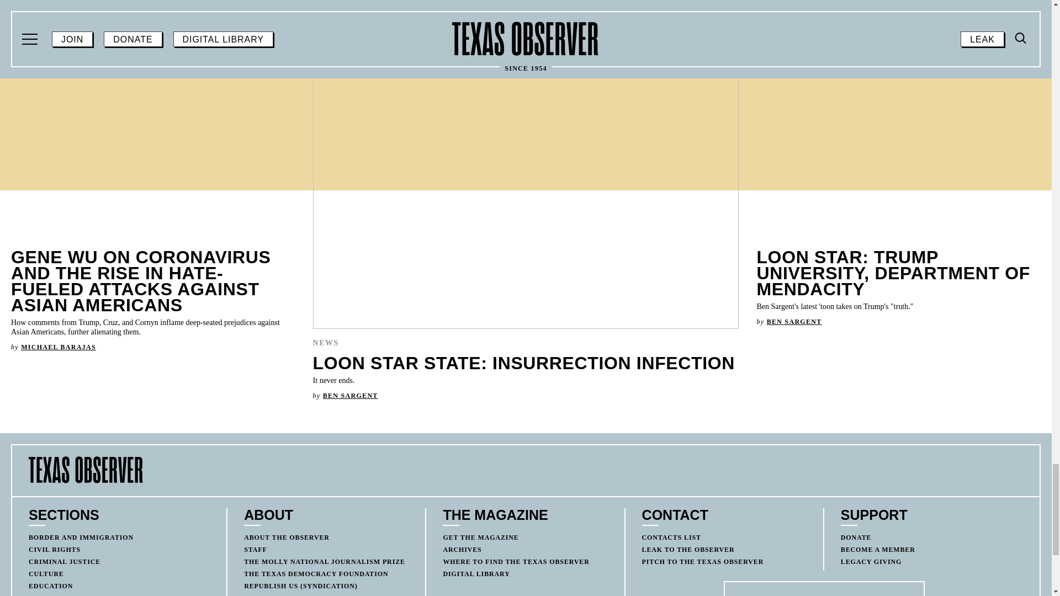 The height and width of the screenshot is (596, 1060). Describe the element at coordinates (59, 347) in the screenshot. I see `Post by Michael Barajas` at that location.